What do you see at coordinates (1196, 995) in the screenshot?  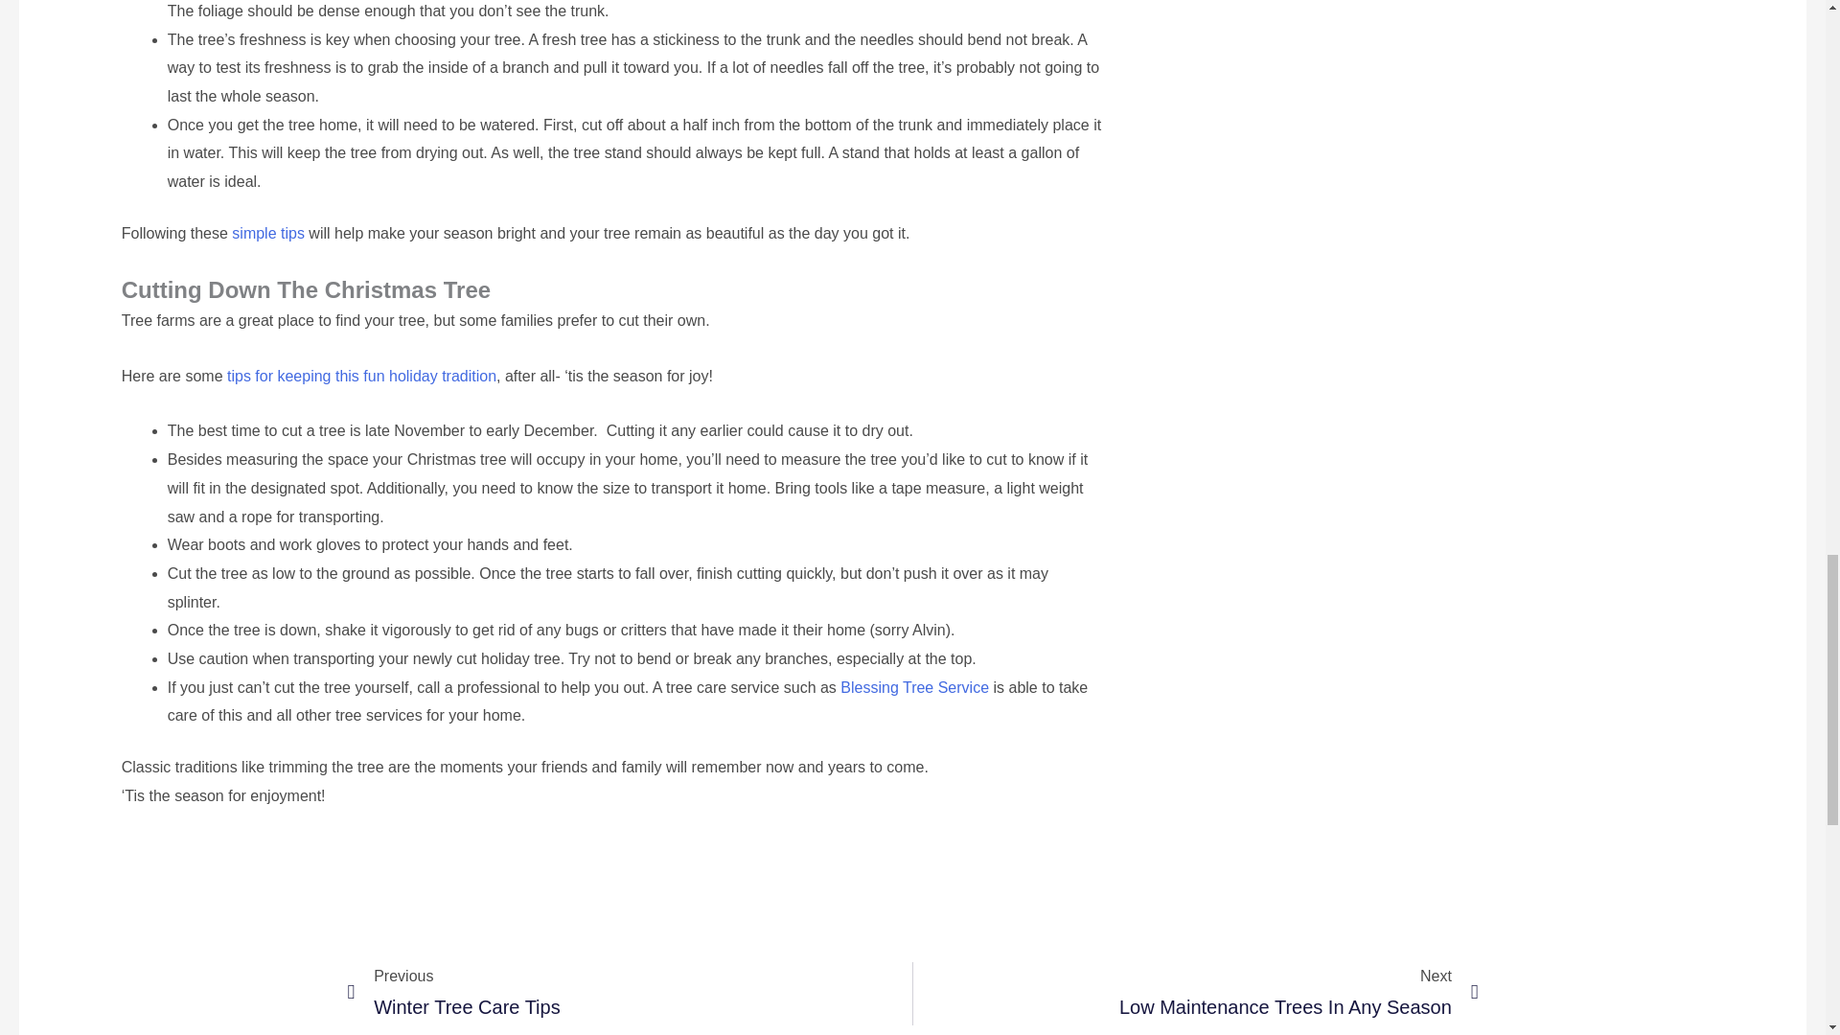 I see `Blessing Tree Service` at bounding box center [1196, 995].